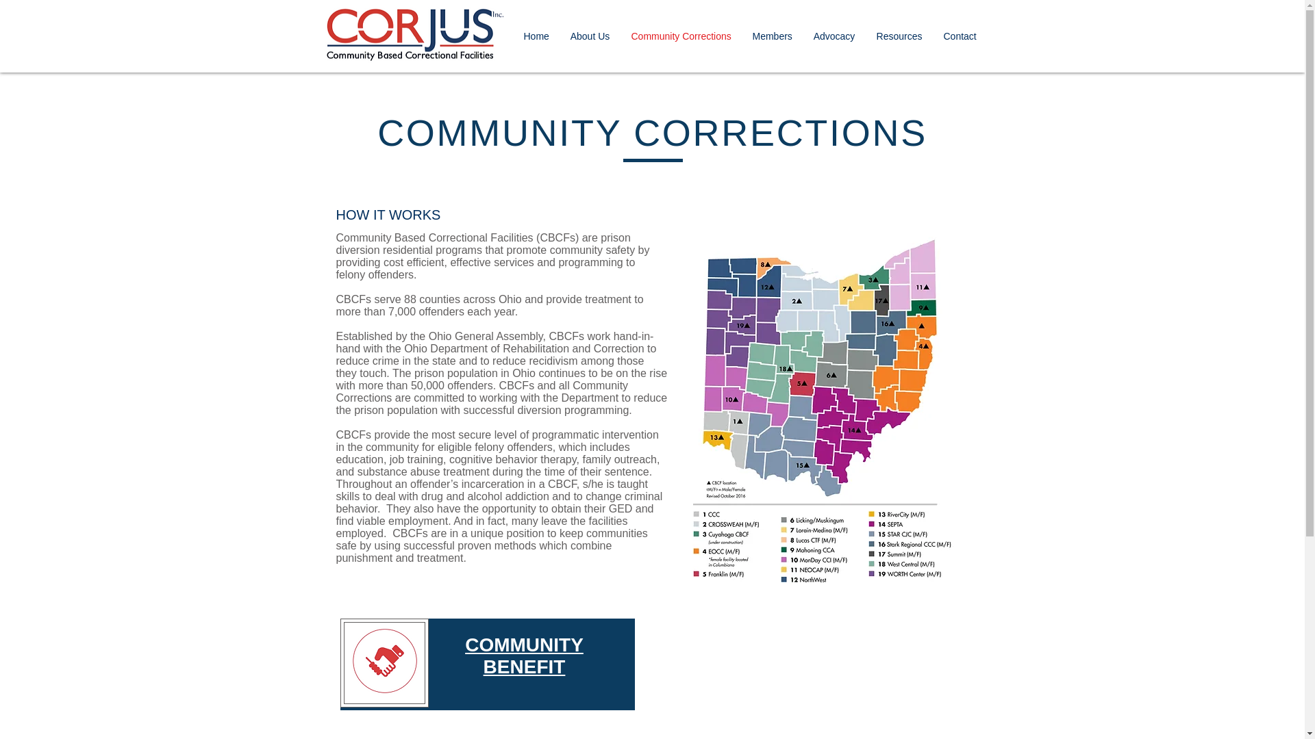 The height and width of the screenshot is (739, 1315). I want to click on COMMUNITY BENEFIT, so click(525, 656).